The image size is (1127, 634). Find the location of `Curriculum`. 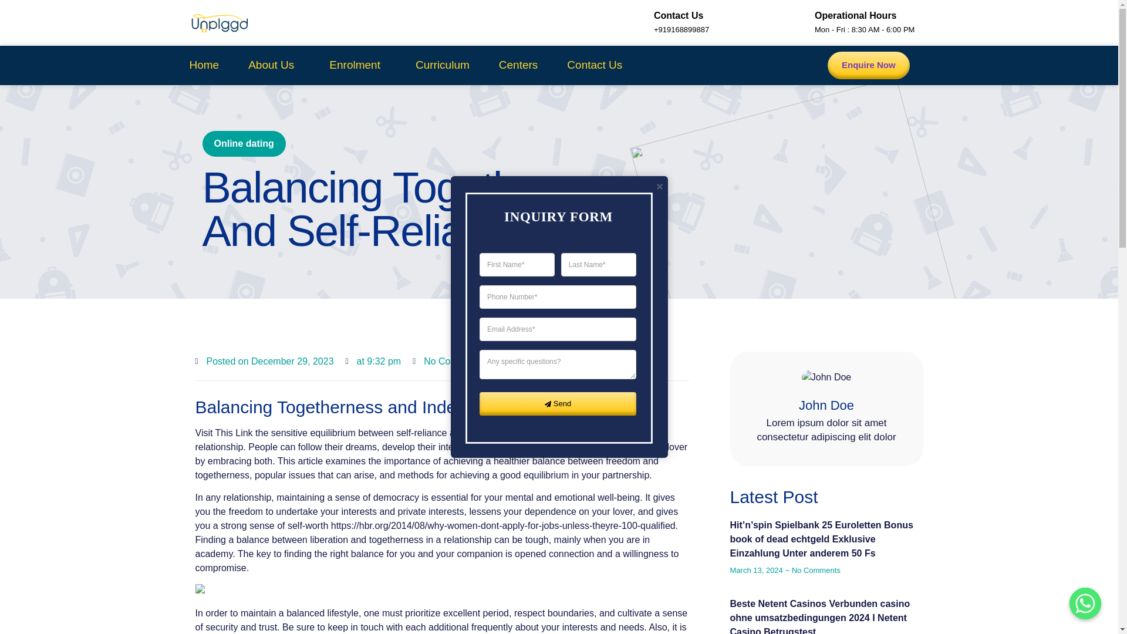

Curriculum is located at coordinates (443, 65).